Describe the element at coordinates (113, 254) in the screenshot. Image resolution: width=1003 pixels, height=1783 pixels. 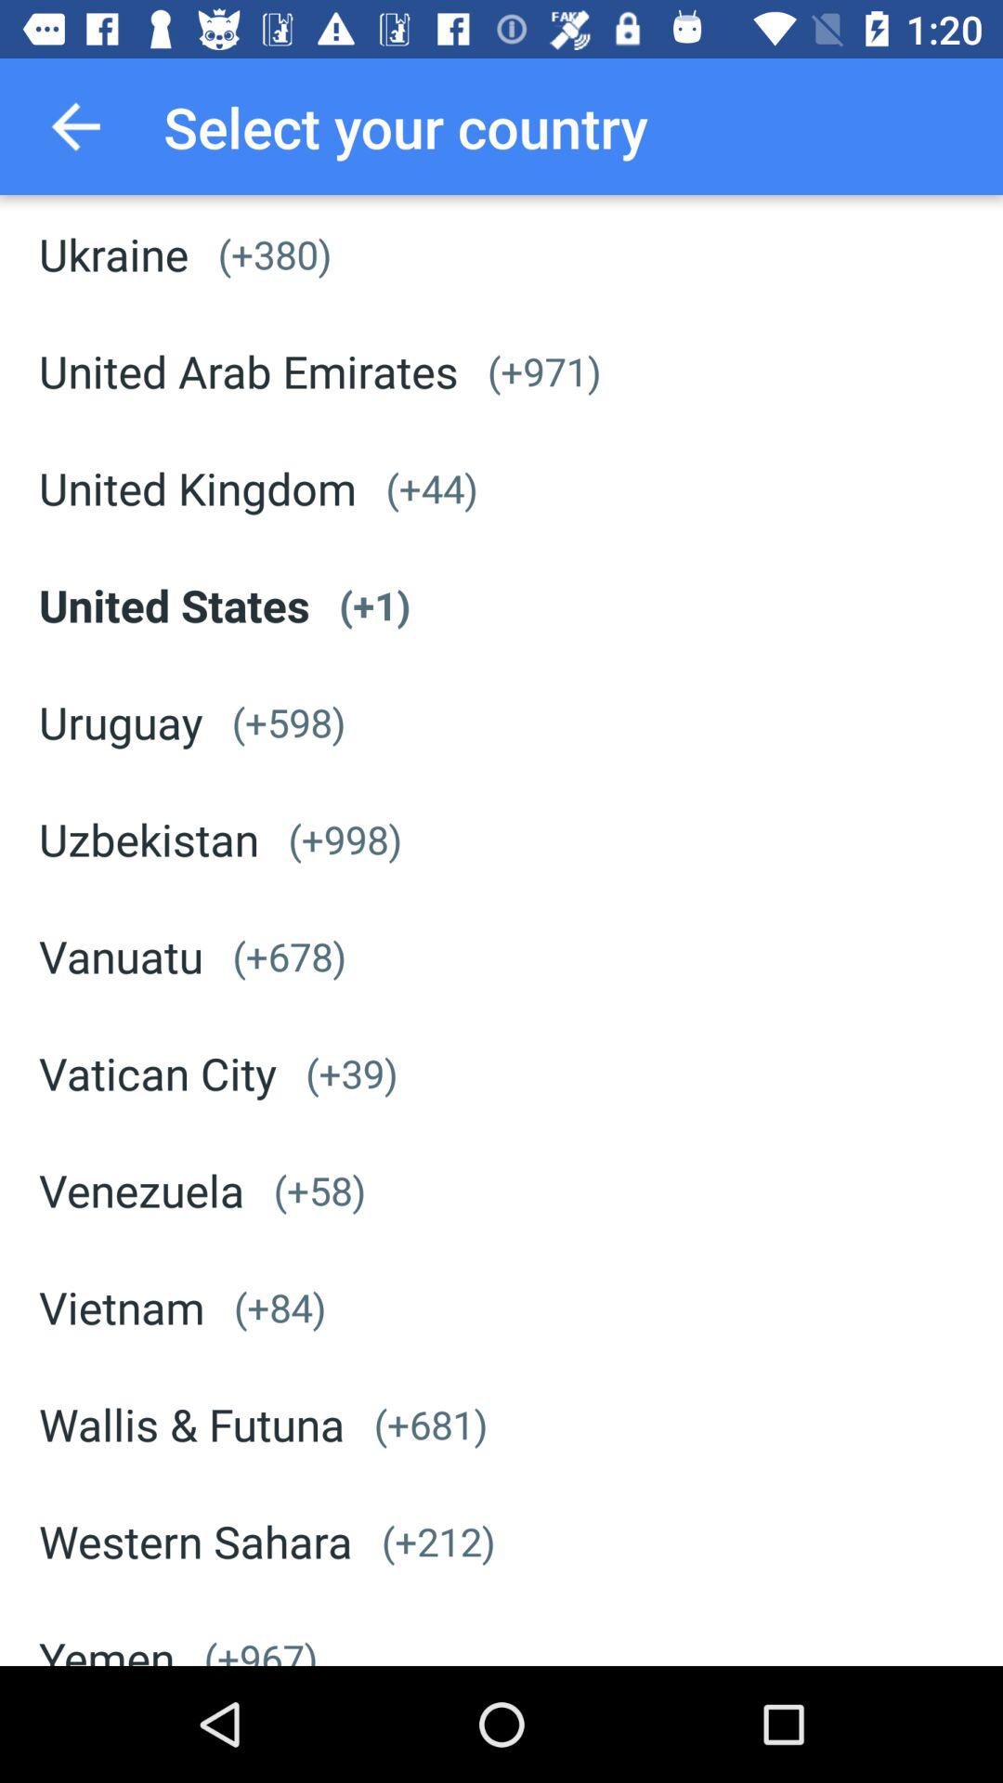
I see `swipe to ukraine icon` at that location.